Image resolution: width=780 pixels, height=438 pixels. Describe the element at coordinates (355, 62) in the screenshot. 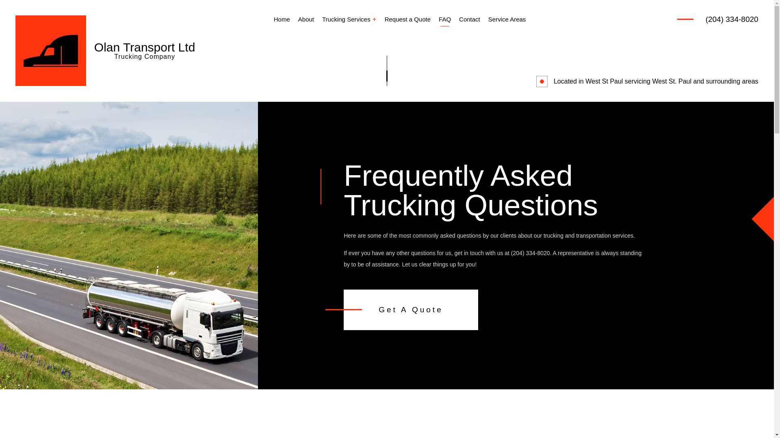

I see `Dry Van Trucking` at that location.